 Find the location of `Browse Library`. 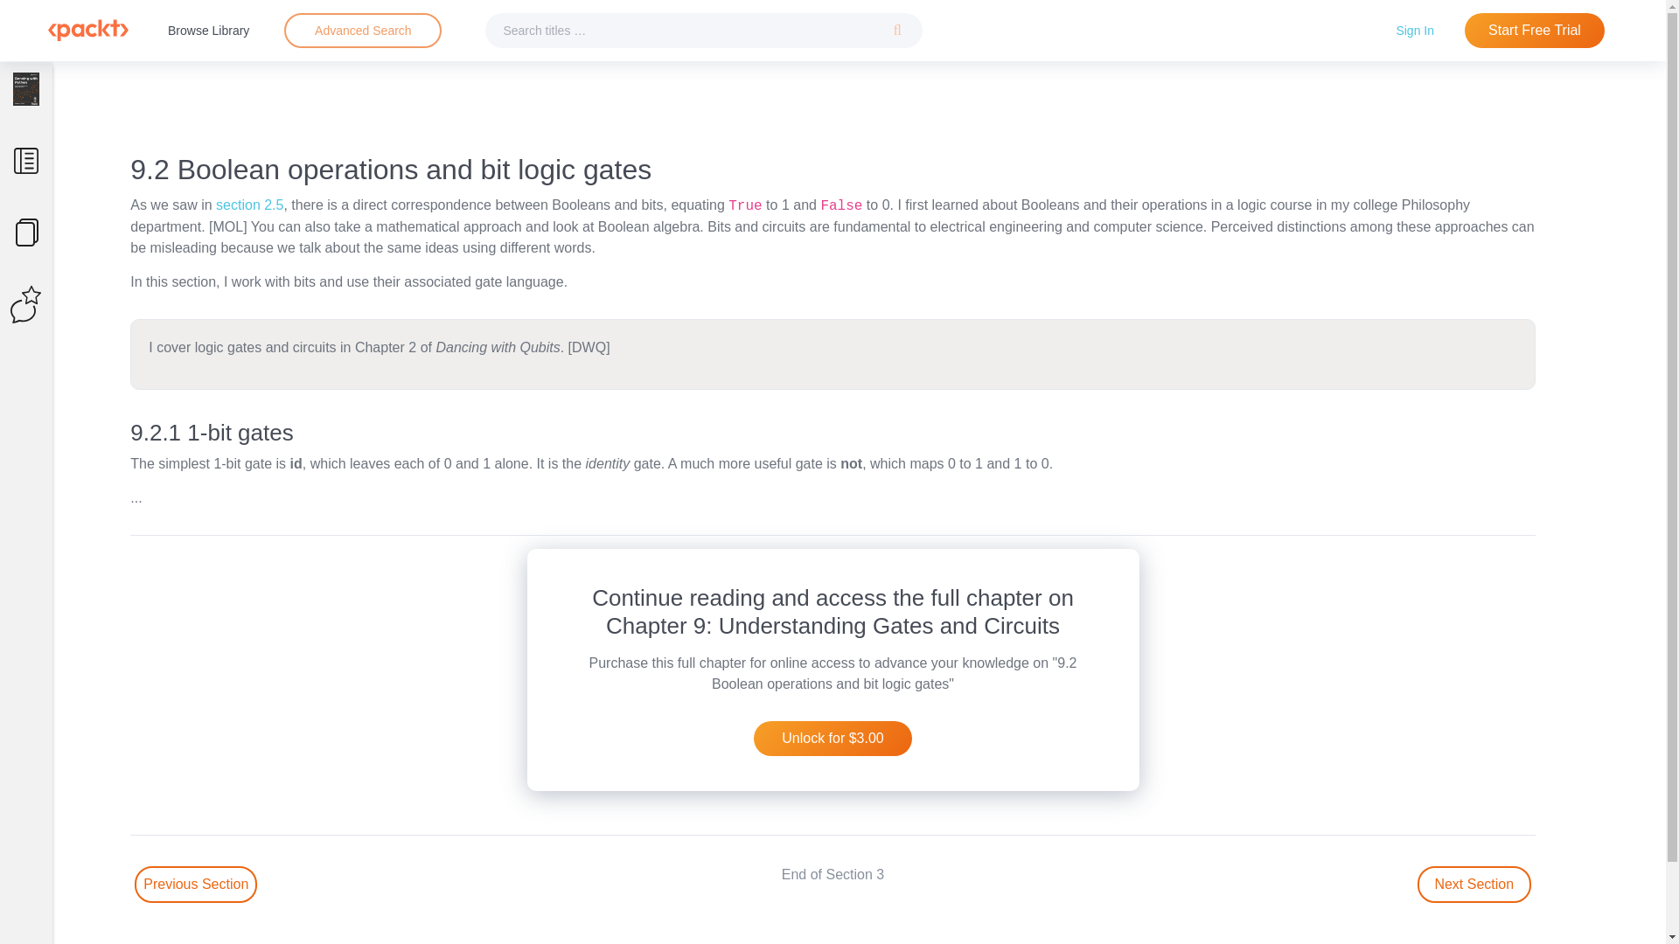

Browse Library is located at coordinates (208, 30).